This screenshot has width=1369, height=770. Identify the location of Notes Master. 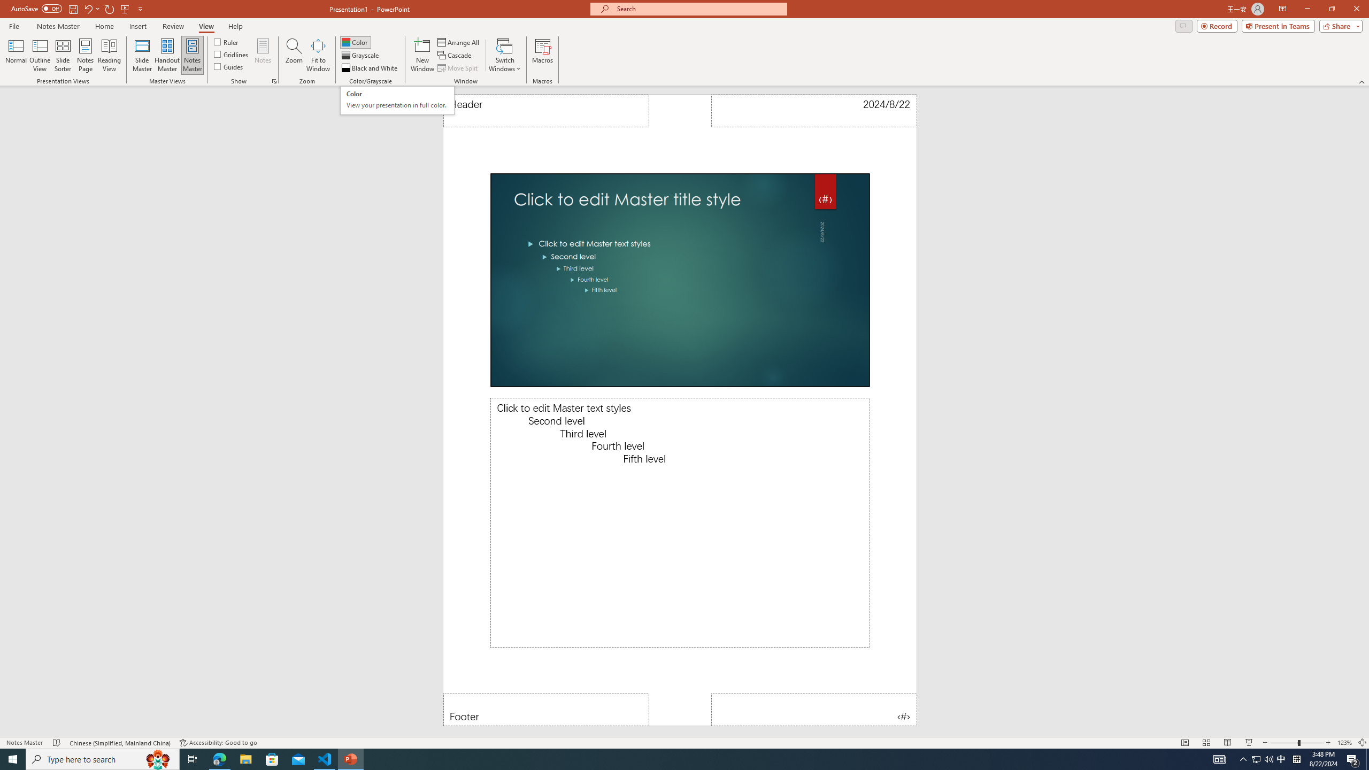
(192, 55).